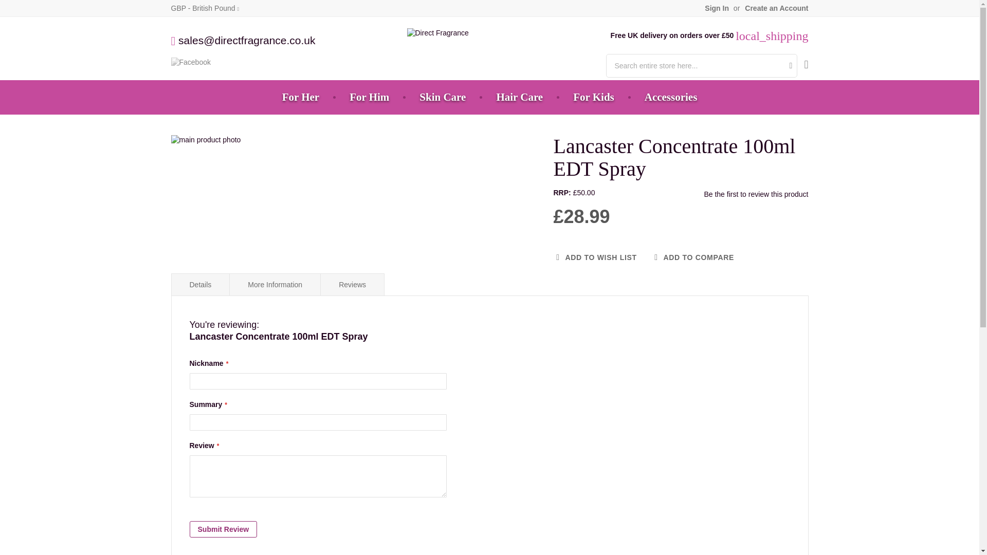  What do you see at coordinates (190, 62) in the screenshot?
I see `Visit Us On Facebook` at bounding box center [190, 62].